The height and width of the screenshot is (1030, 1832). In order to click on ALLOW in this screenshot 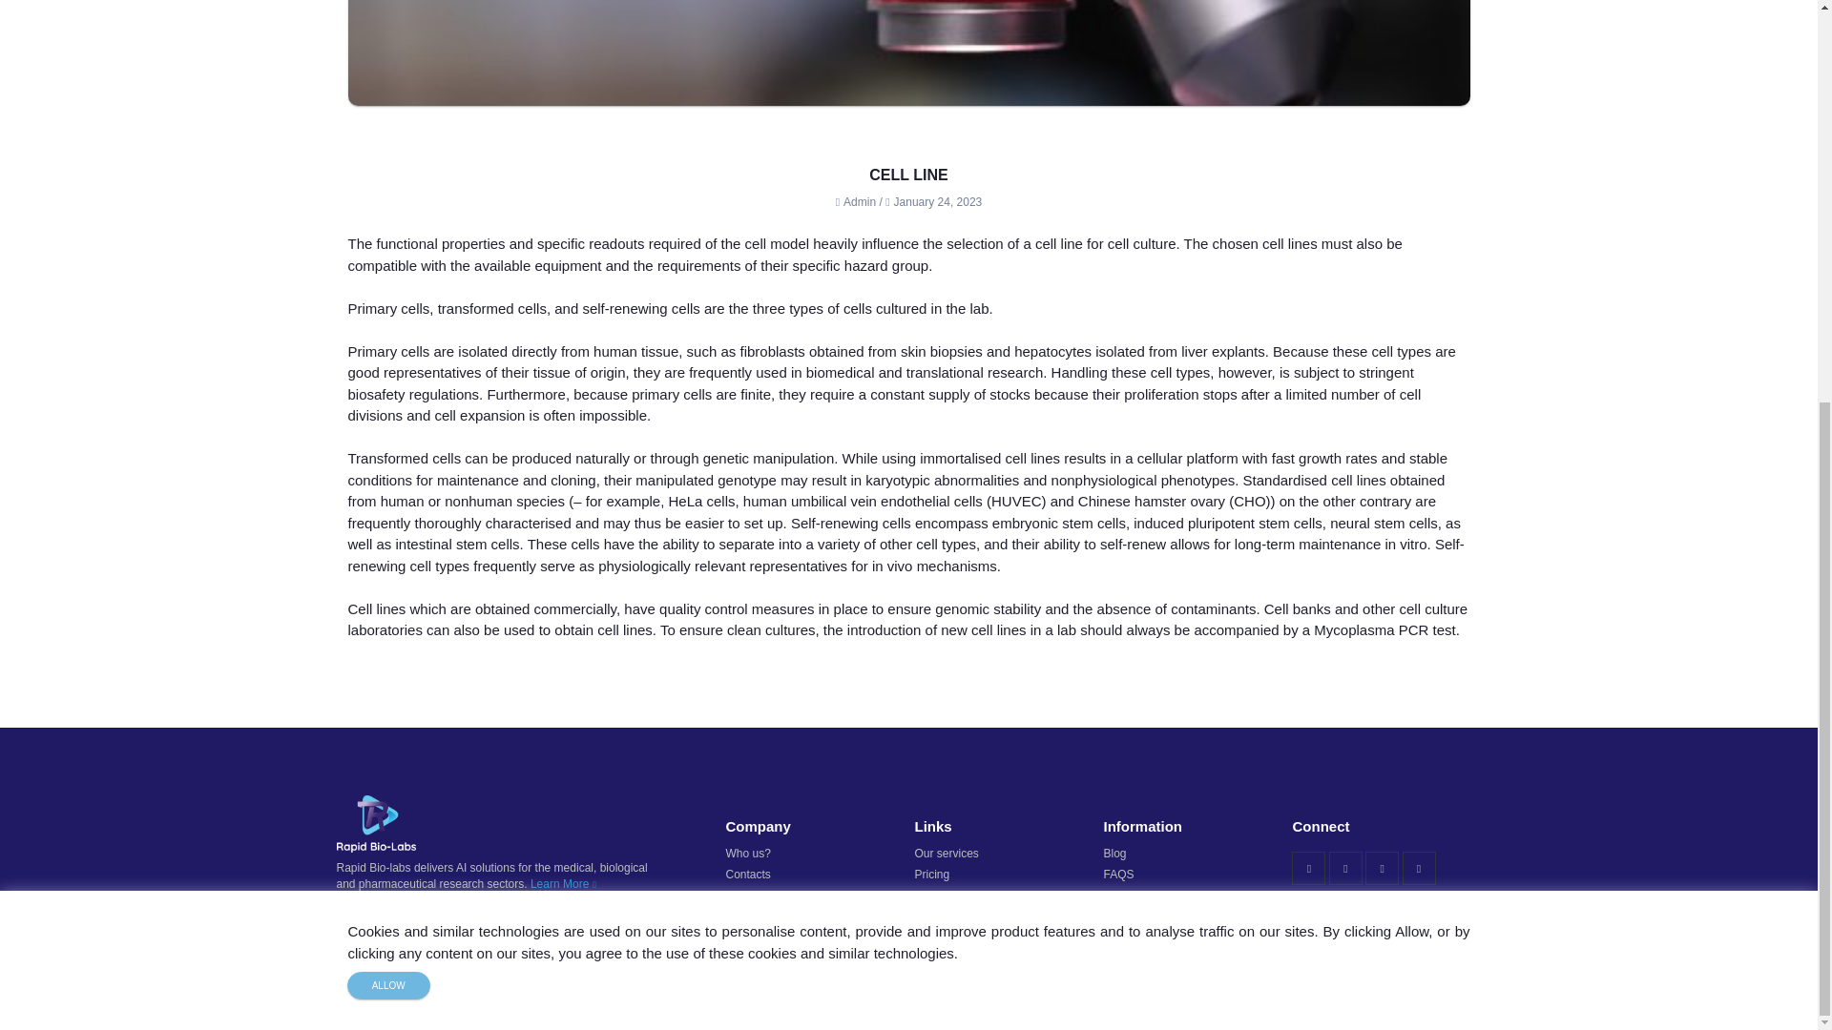, I will do `click(389, 334)`.